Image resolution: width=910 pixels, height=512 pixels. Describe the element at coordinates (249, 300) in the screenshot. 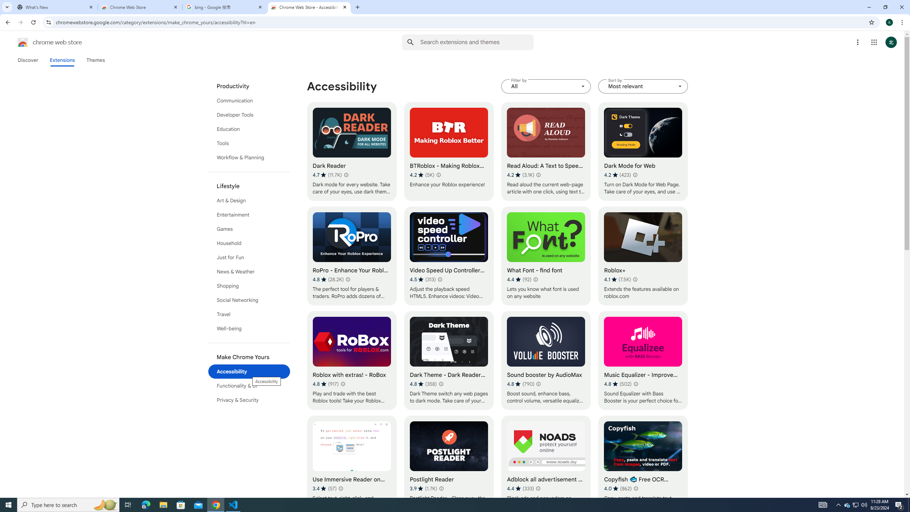

I see `Social Networking` at that location.